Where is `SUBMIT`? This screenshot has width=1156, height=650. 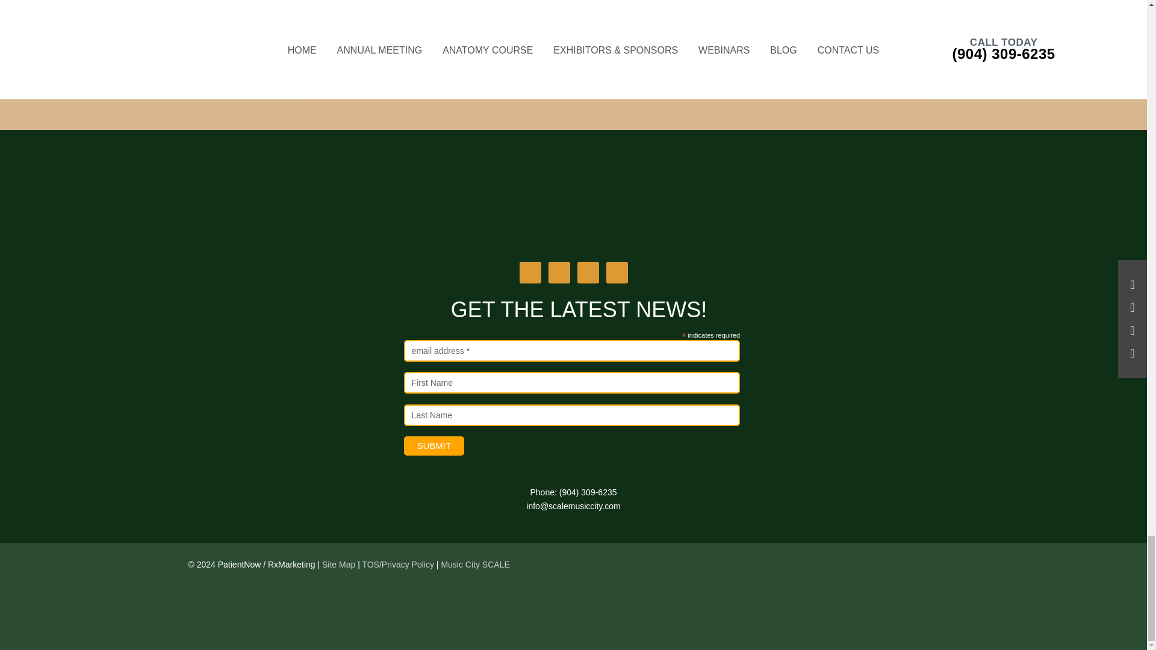 SUBMIT is located at coordinates (433, 445).